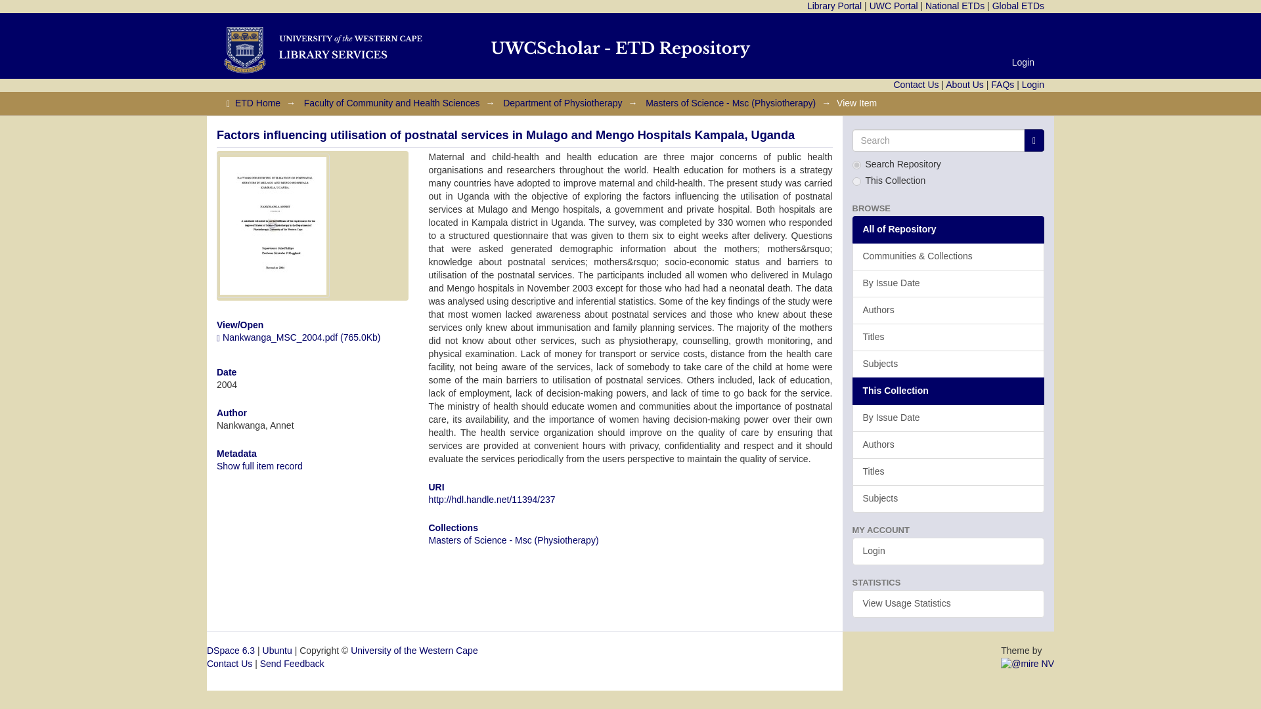 This screenshot has width=1261, height=709. I want to click on National ETDs, so click(955, 6).